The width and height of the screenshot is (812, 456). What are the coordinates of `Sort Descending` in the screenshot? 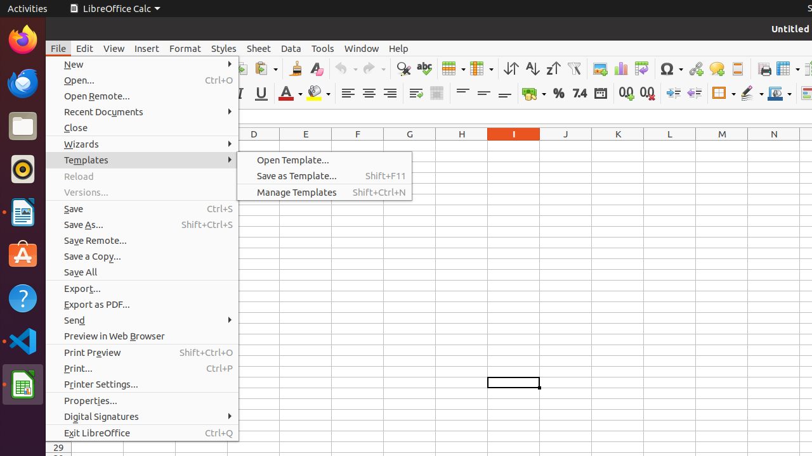 It's located at (553, 68).